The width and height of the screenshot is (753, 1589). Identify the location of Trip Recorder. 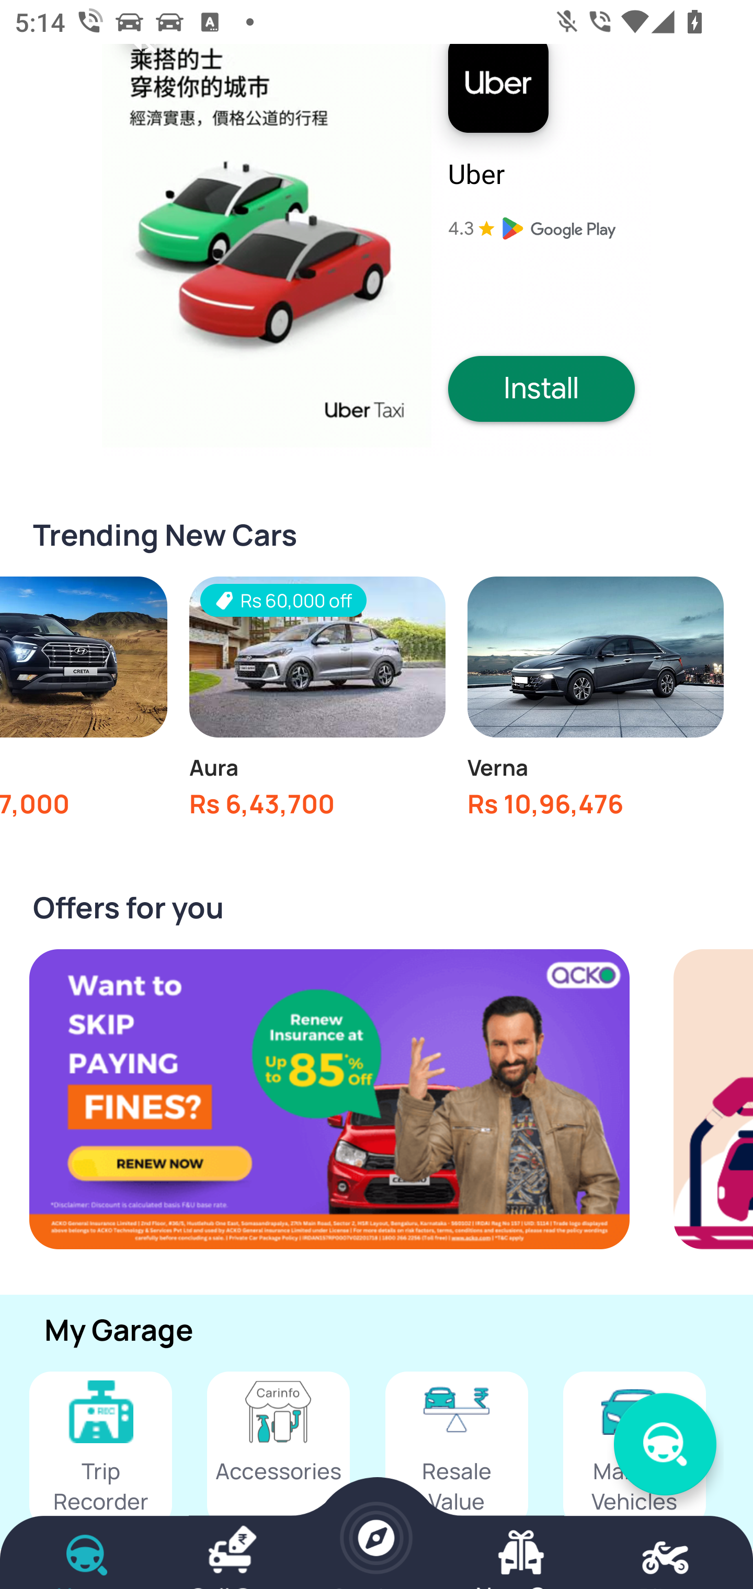
(100, 1449).